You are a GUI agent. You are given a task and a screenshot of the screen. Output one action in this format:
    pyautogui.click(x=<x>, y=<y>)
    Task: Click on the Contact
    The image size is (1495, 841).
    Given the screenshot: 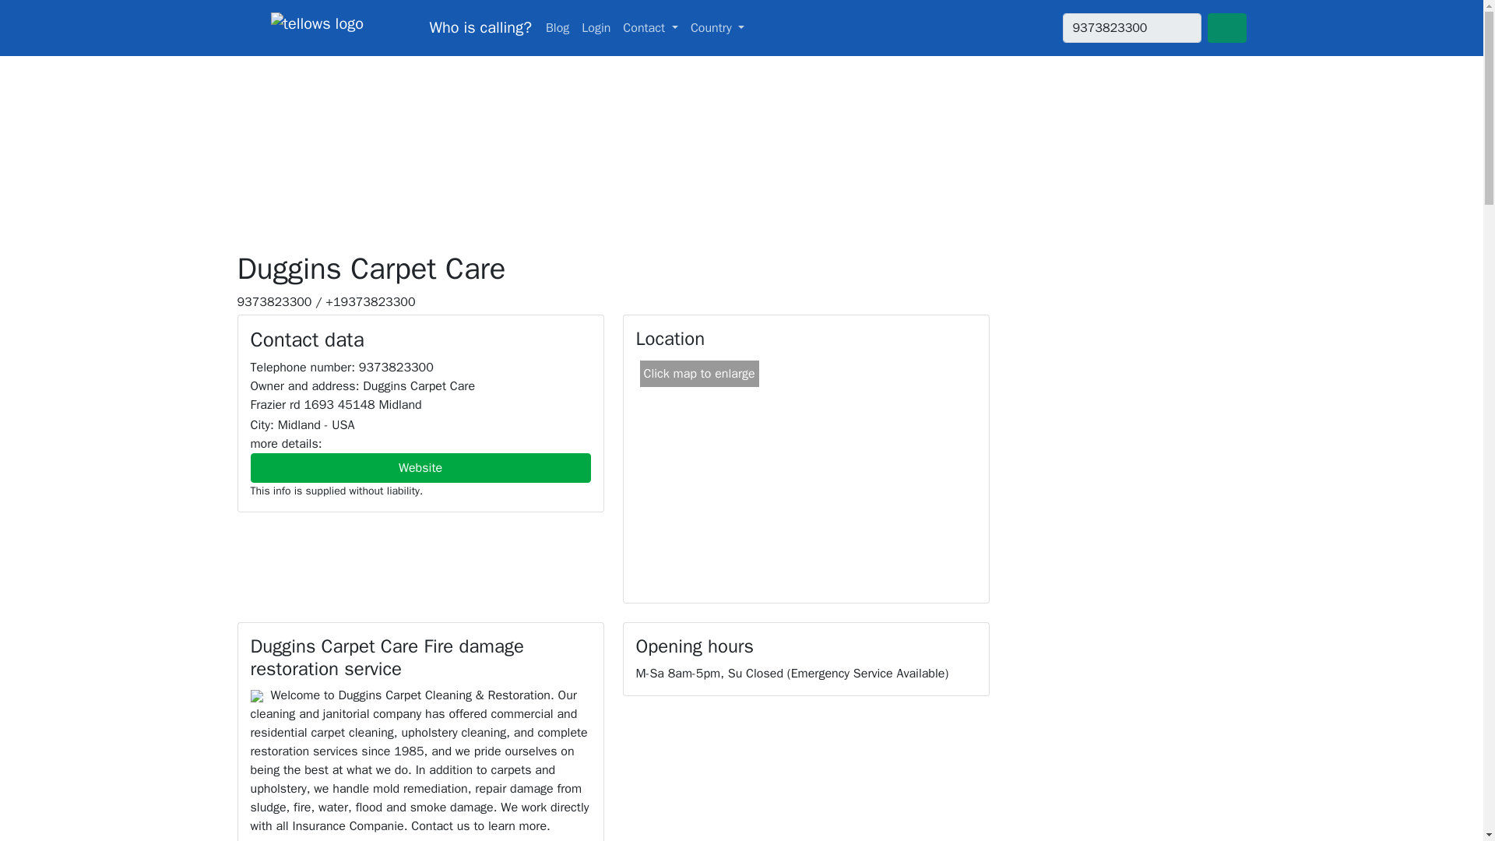 What is the action you would take?
    pyautogui.click(x=650, y=28)
    